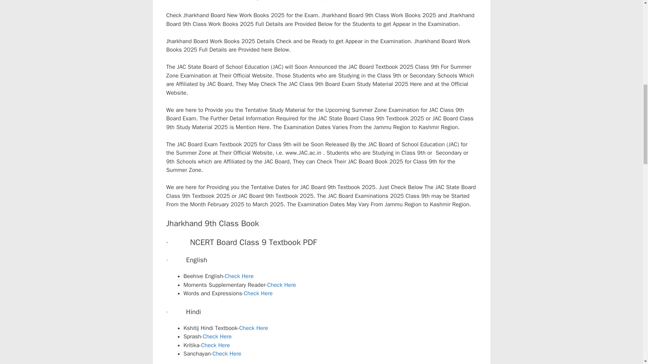 The height and width of the screenshot is (364, 648). I want to click on Check Here, so click(227, 353).